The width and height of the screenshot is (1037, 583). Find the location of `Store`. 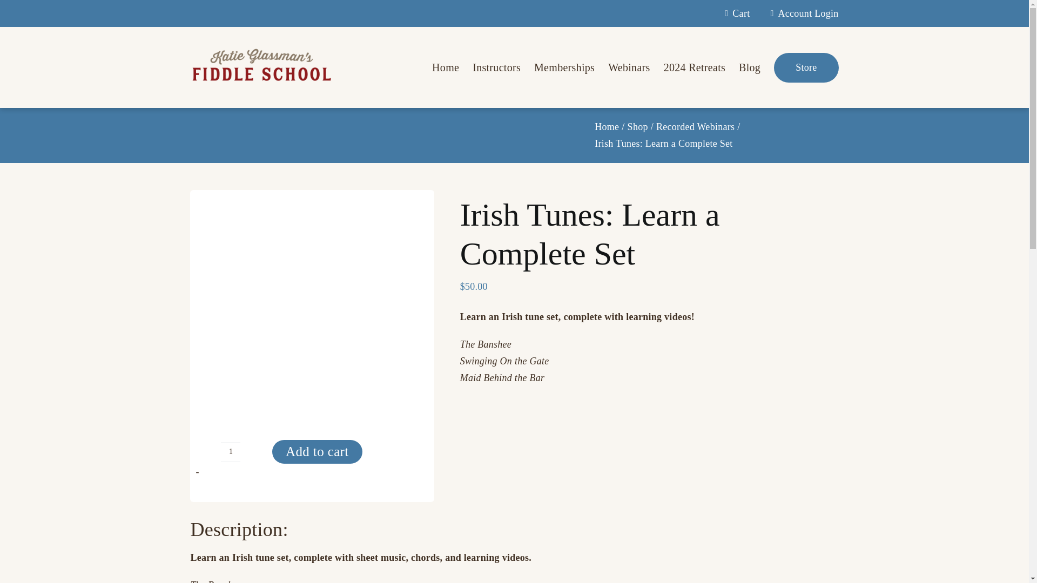

Store is located at coordinates (806, 68).